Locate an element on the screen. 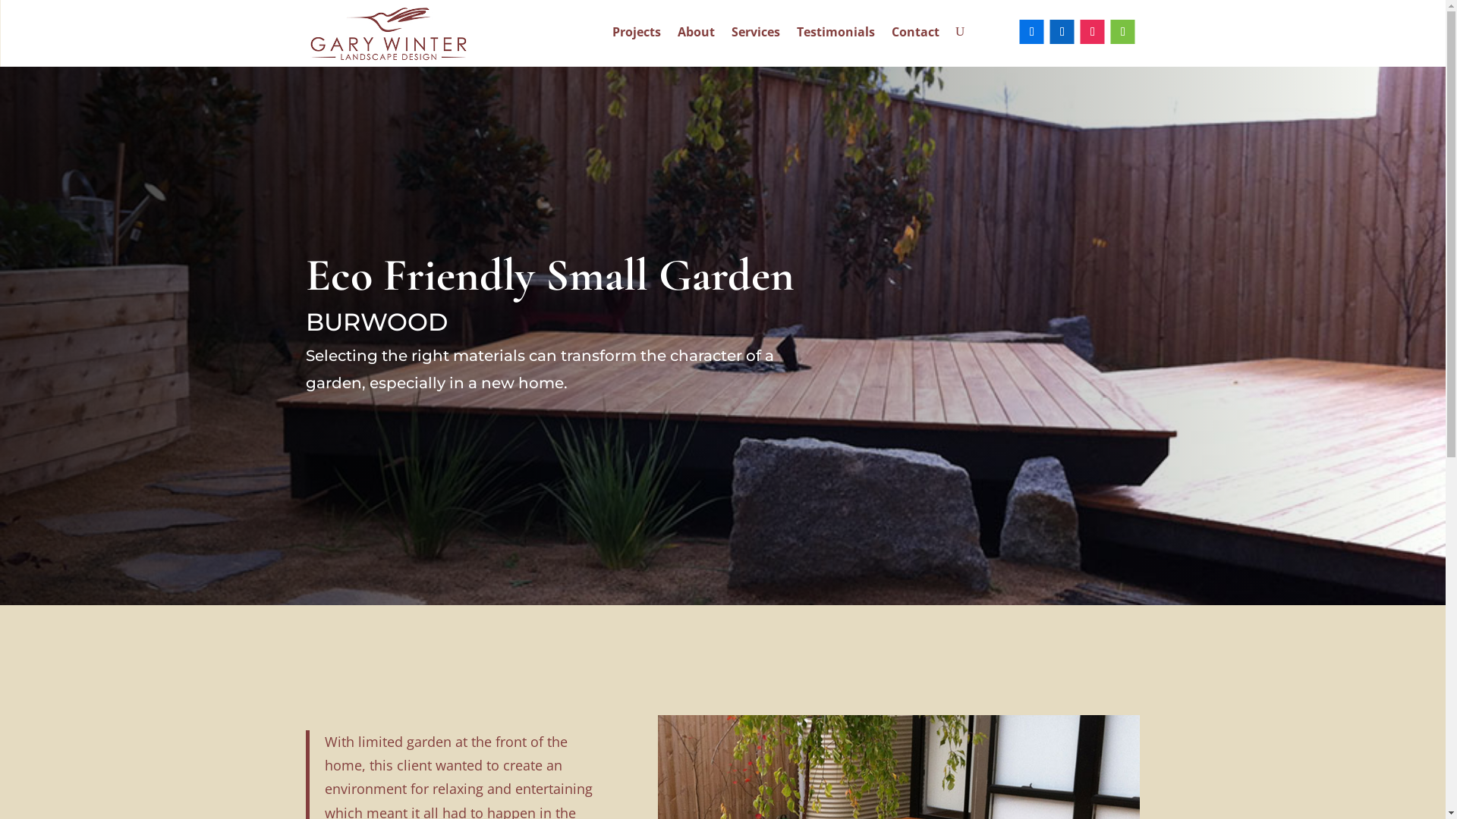 This screenshot has height=819, width=1457. Follow on LinkedIn is located at coordinates (1062, 32).